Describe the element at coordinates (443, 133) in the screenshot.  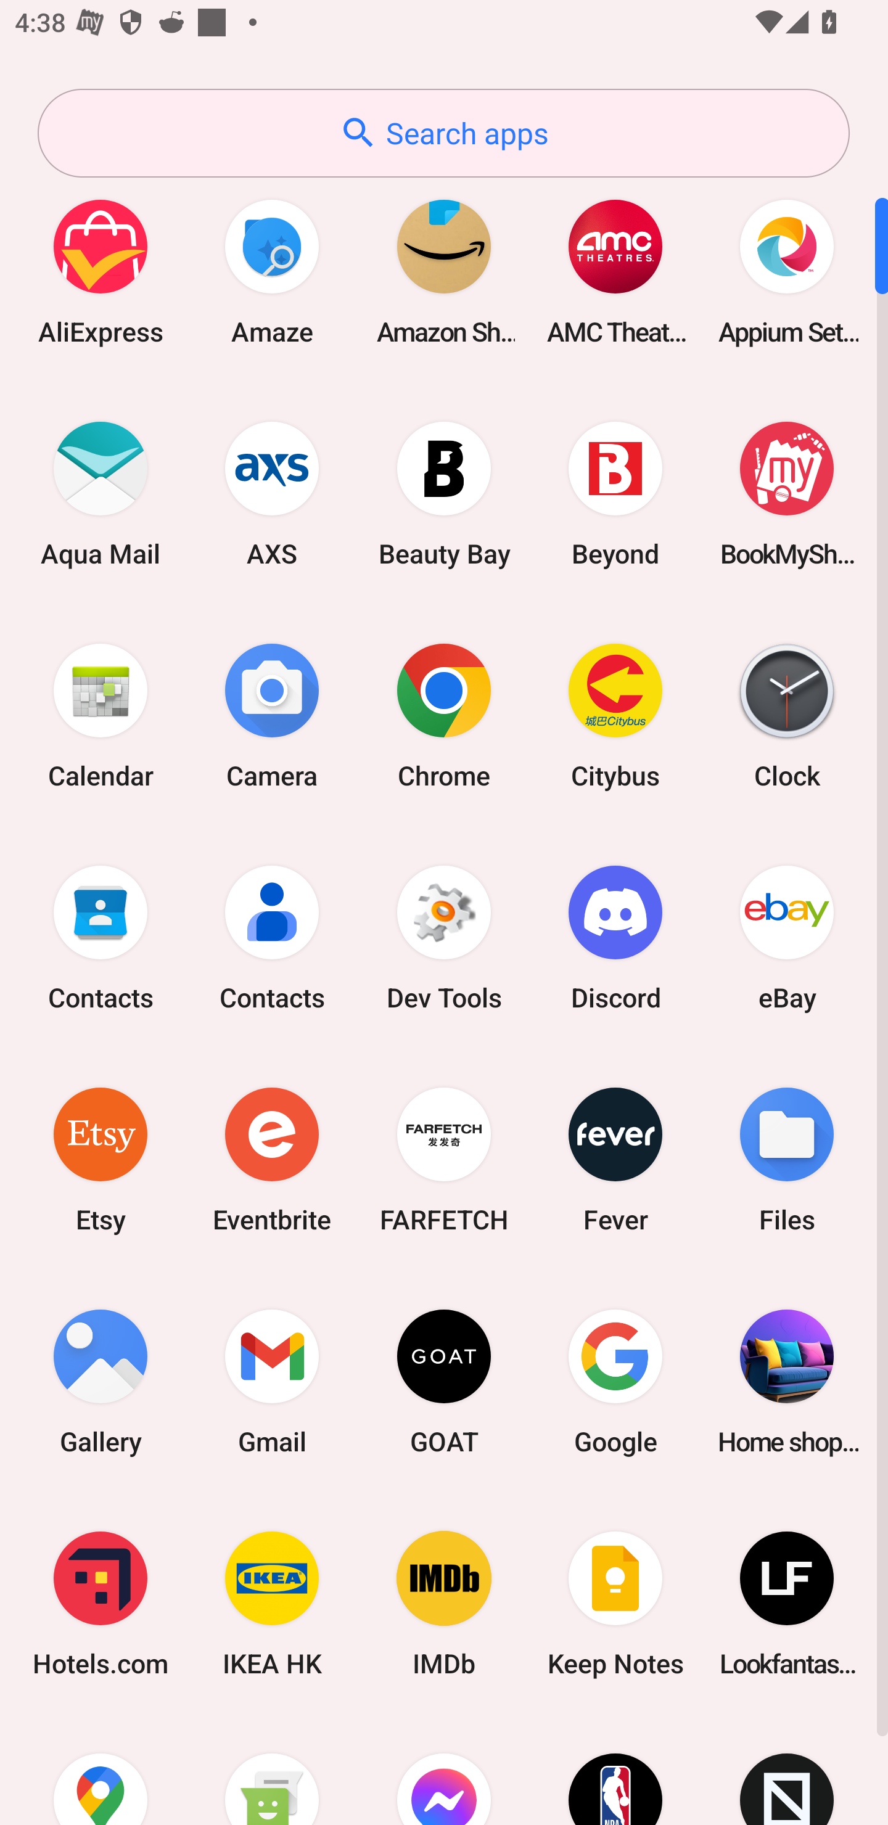
I see `  Search apps` at that location.